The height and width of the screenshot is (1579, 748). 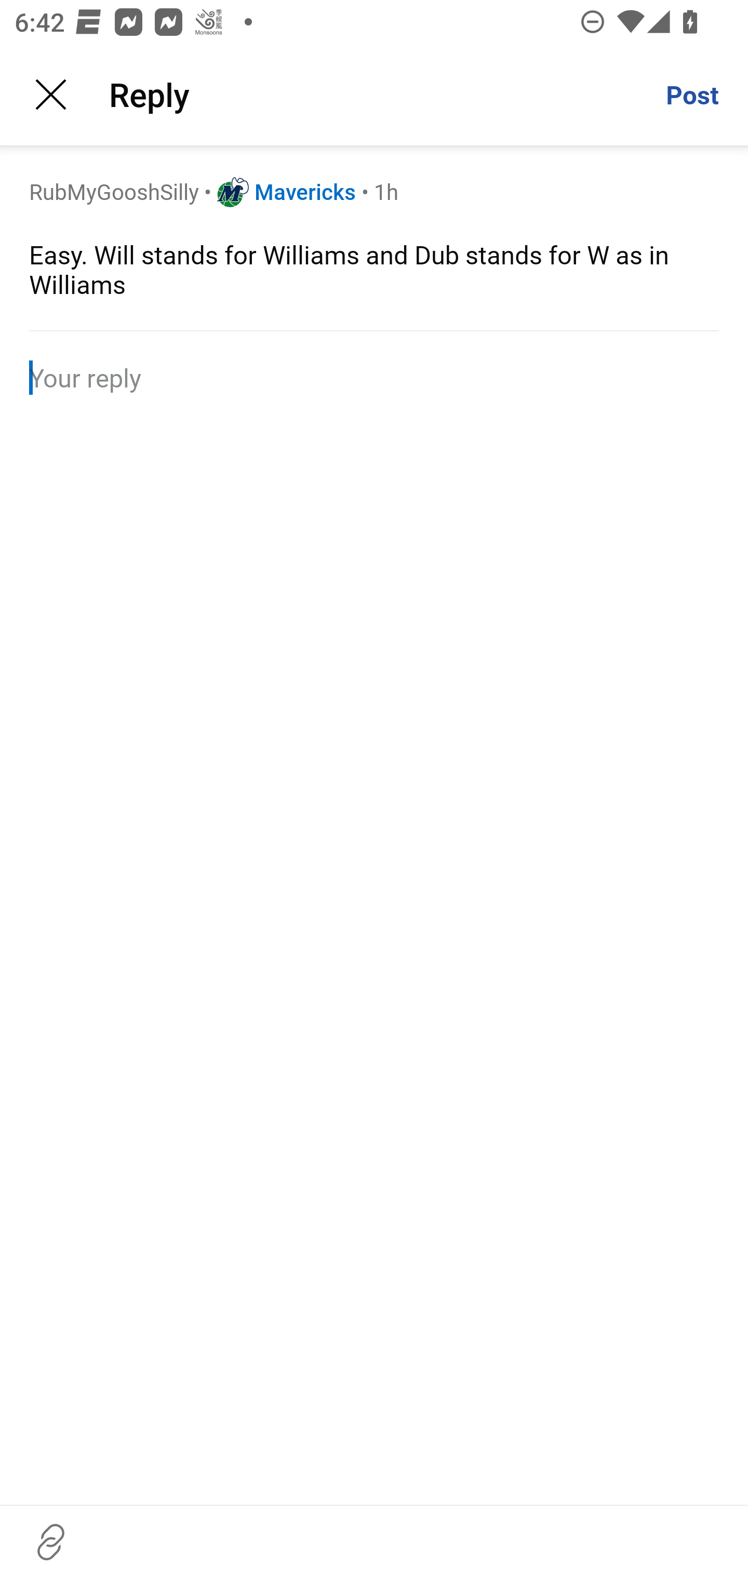 I want to click on Close, so click(x=51, y=95).